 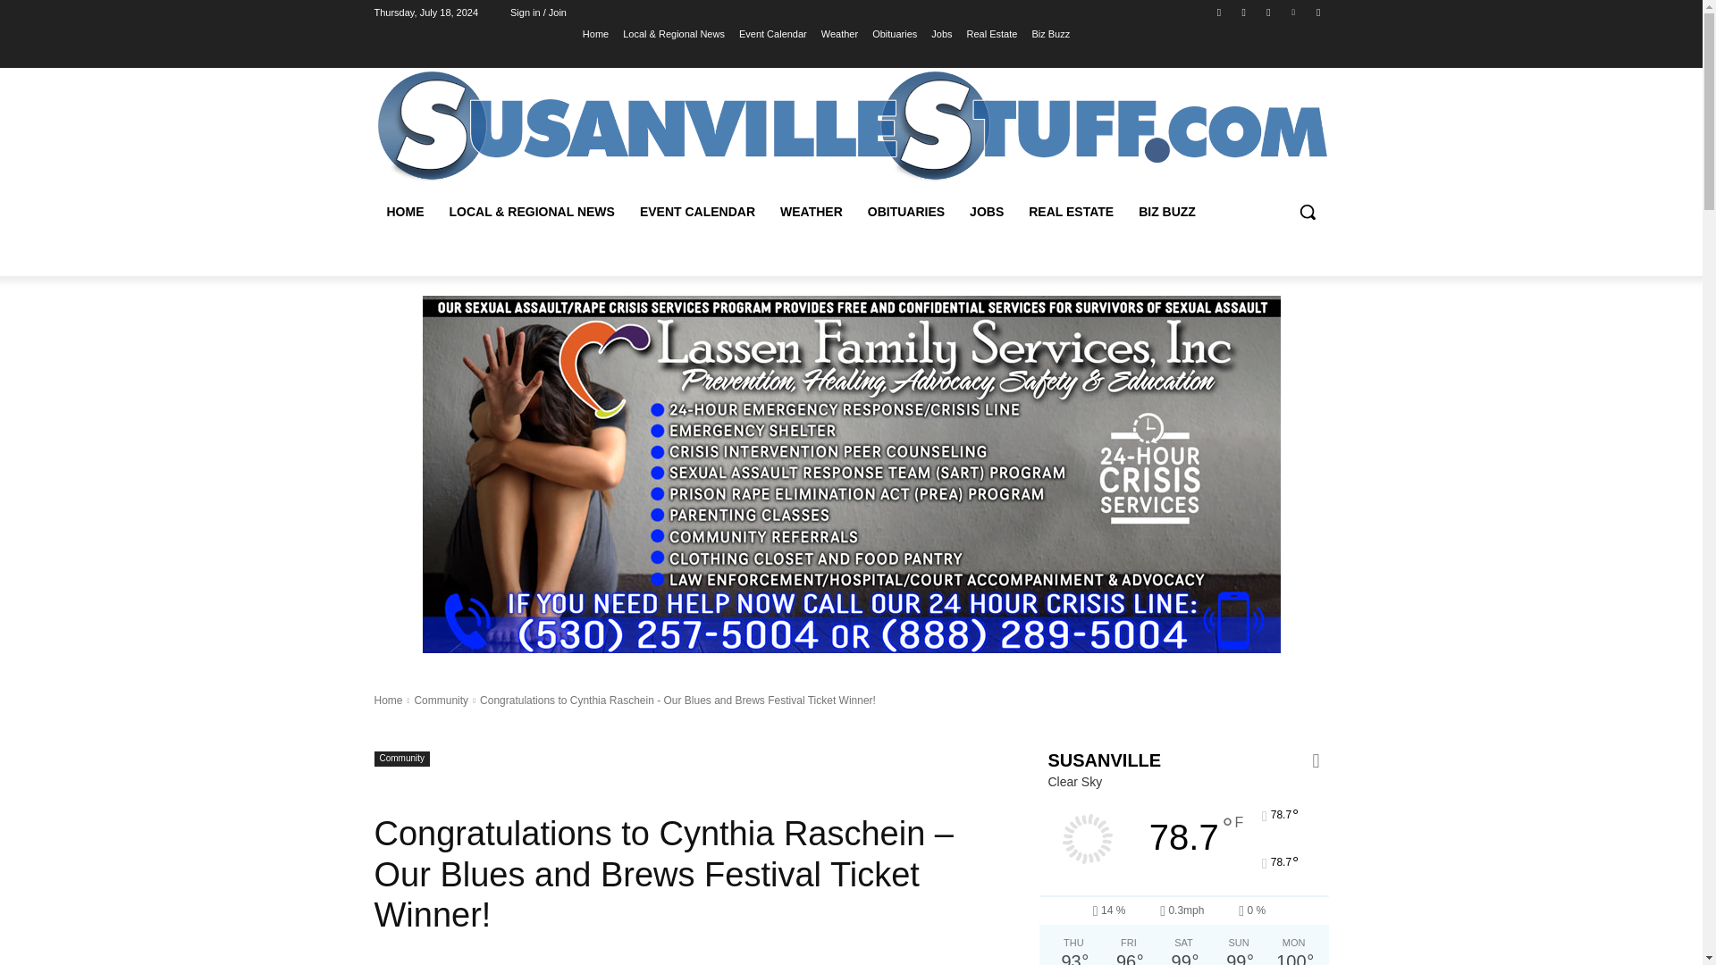 What do you see at coordinates (697, 211) in the screenshot?
I see `EVENT CALENDAR` at bounding box center [697, 211].